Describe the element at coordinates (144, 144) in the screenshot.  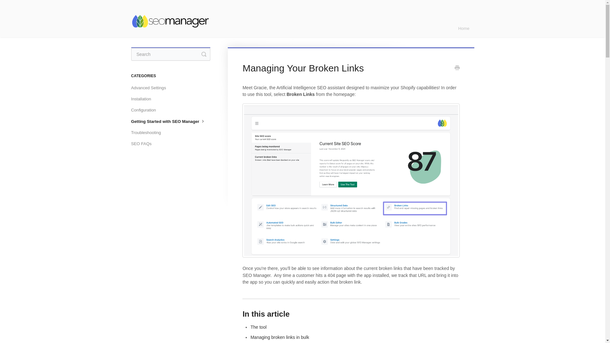
I see `SEO FAQs` at that location.